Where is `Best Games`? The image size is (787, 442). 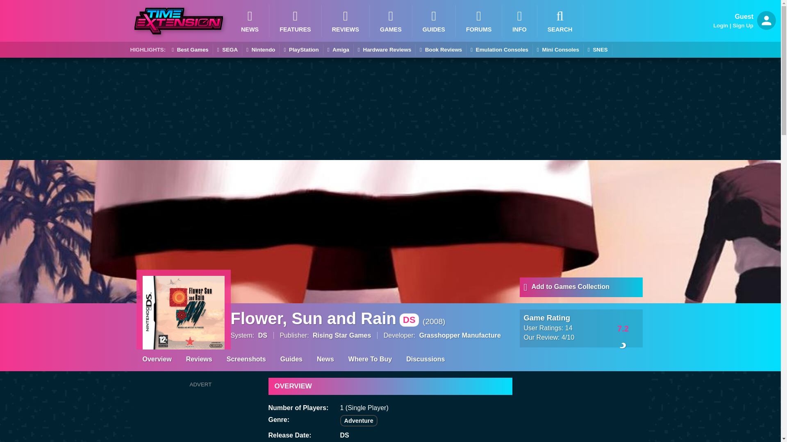 Best Games is located at coordinates (190, 50).